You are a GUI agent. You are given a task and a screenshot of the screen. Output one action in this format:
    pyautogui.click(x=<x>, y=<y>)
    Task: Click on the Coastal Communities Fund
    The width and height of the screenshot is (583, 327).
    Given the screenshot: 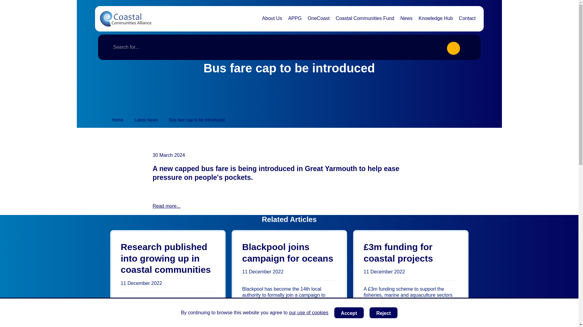 What is the action you would take?
    pyautogui.click(x=364, y=18)
    